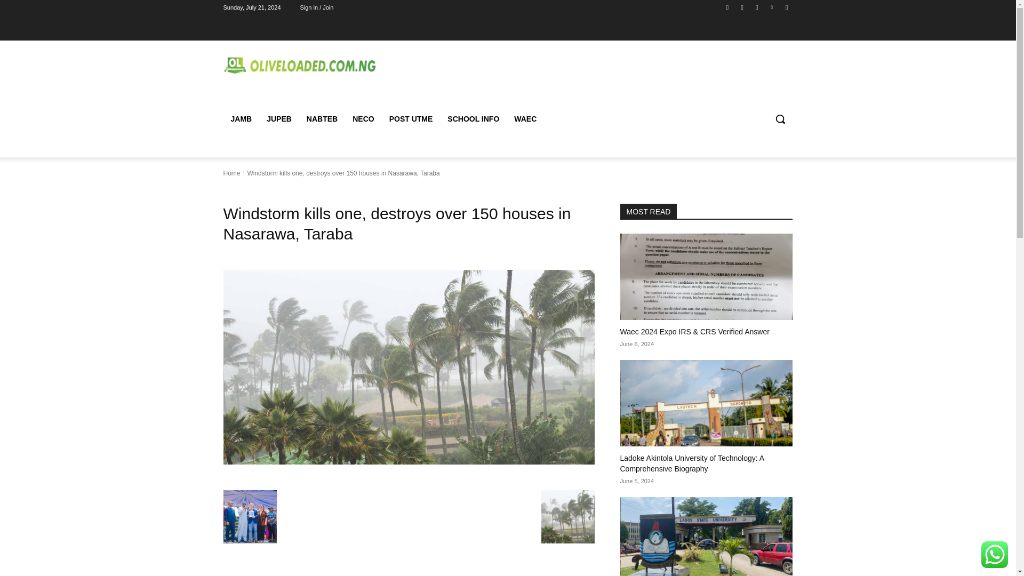  I want to click on POST UTME, so click(411, 118).